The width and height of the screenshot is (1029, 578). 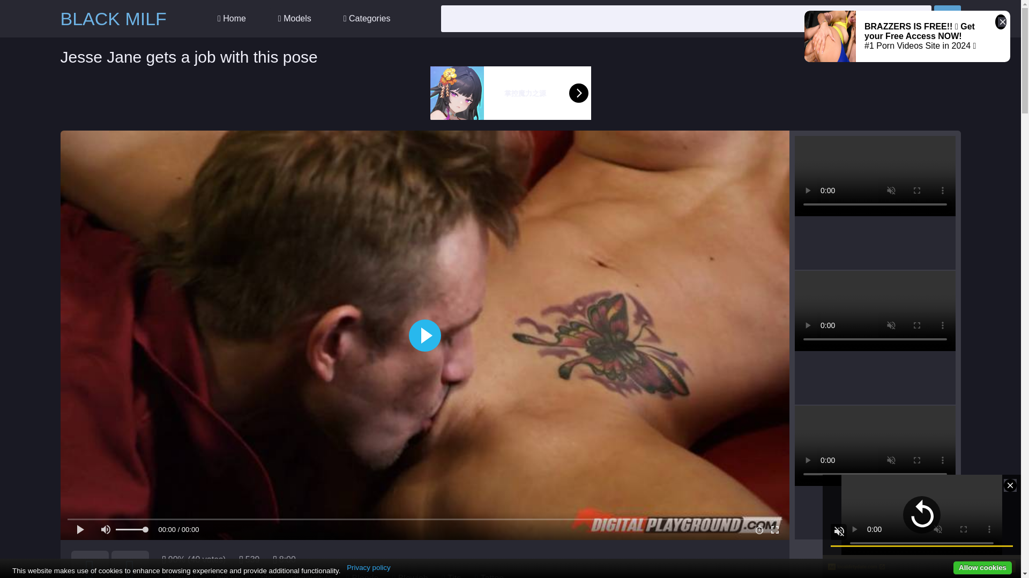 I want to click on blowjob, so click(x=183, y=576).